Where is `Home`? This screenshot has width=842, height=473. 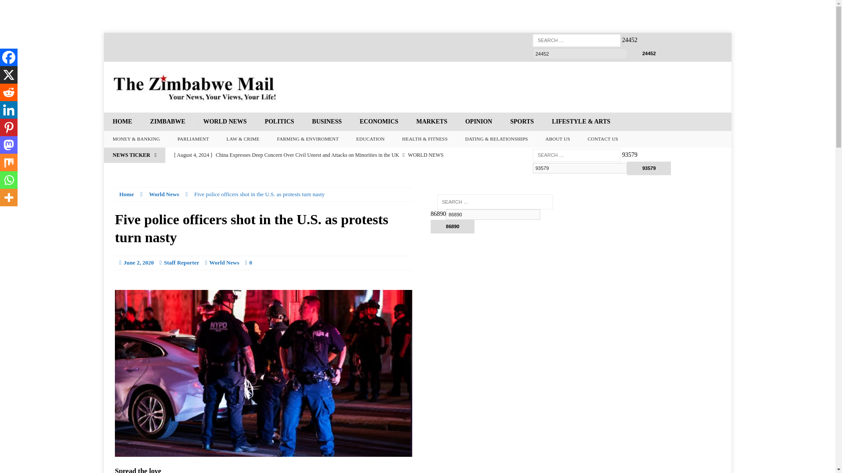
Home is located at coordinates (126, 194).